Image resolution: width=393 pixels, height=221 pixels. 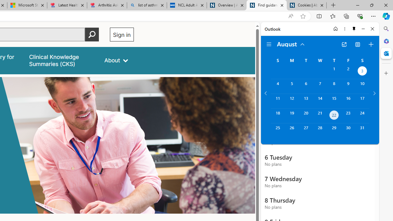 I want to click on Monday, August 5, 2024. , so click(x=292, y=86).